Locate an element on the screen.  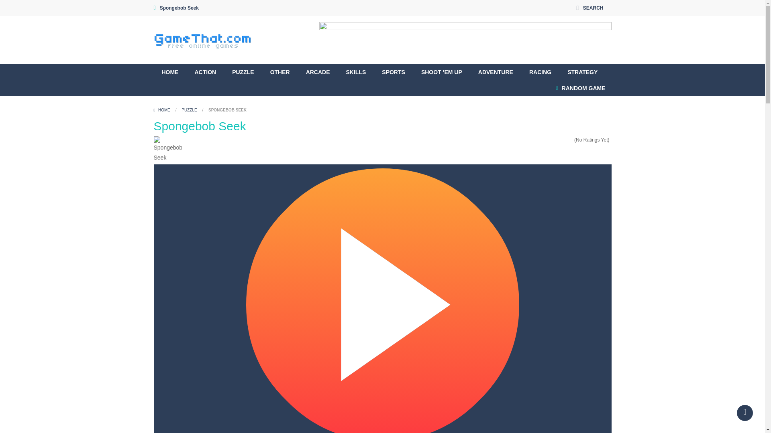
ADVENTURE is located at coordinates (496, 72).